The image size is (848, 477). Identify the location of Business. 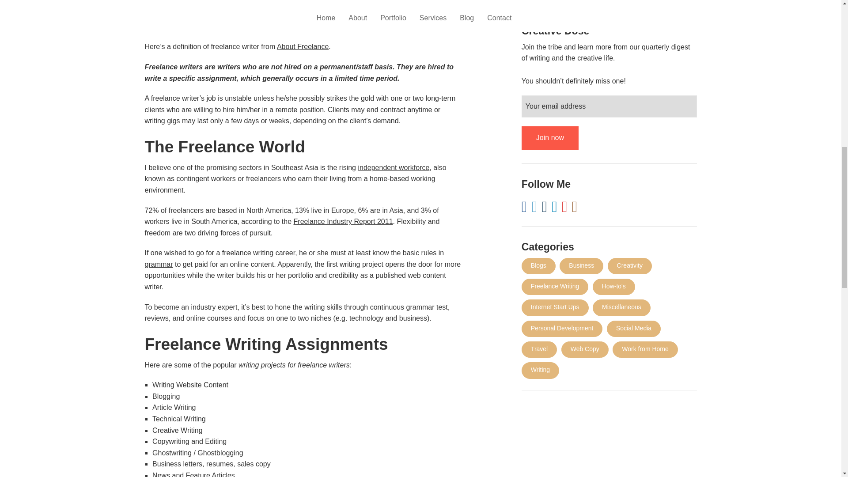
(581, 266).